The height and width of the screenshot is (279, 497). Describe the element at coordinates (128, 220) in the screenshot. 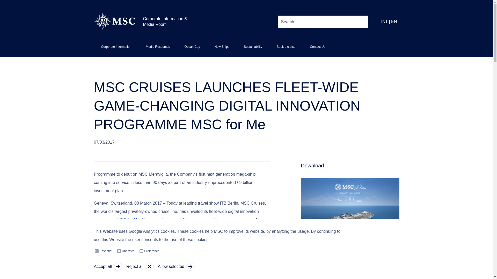

I see `Reject all` at that location.